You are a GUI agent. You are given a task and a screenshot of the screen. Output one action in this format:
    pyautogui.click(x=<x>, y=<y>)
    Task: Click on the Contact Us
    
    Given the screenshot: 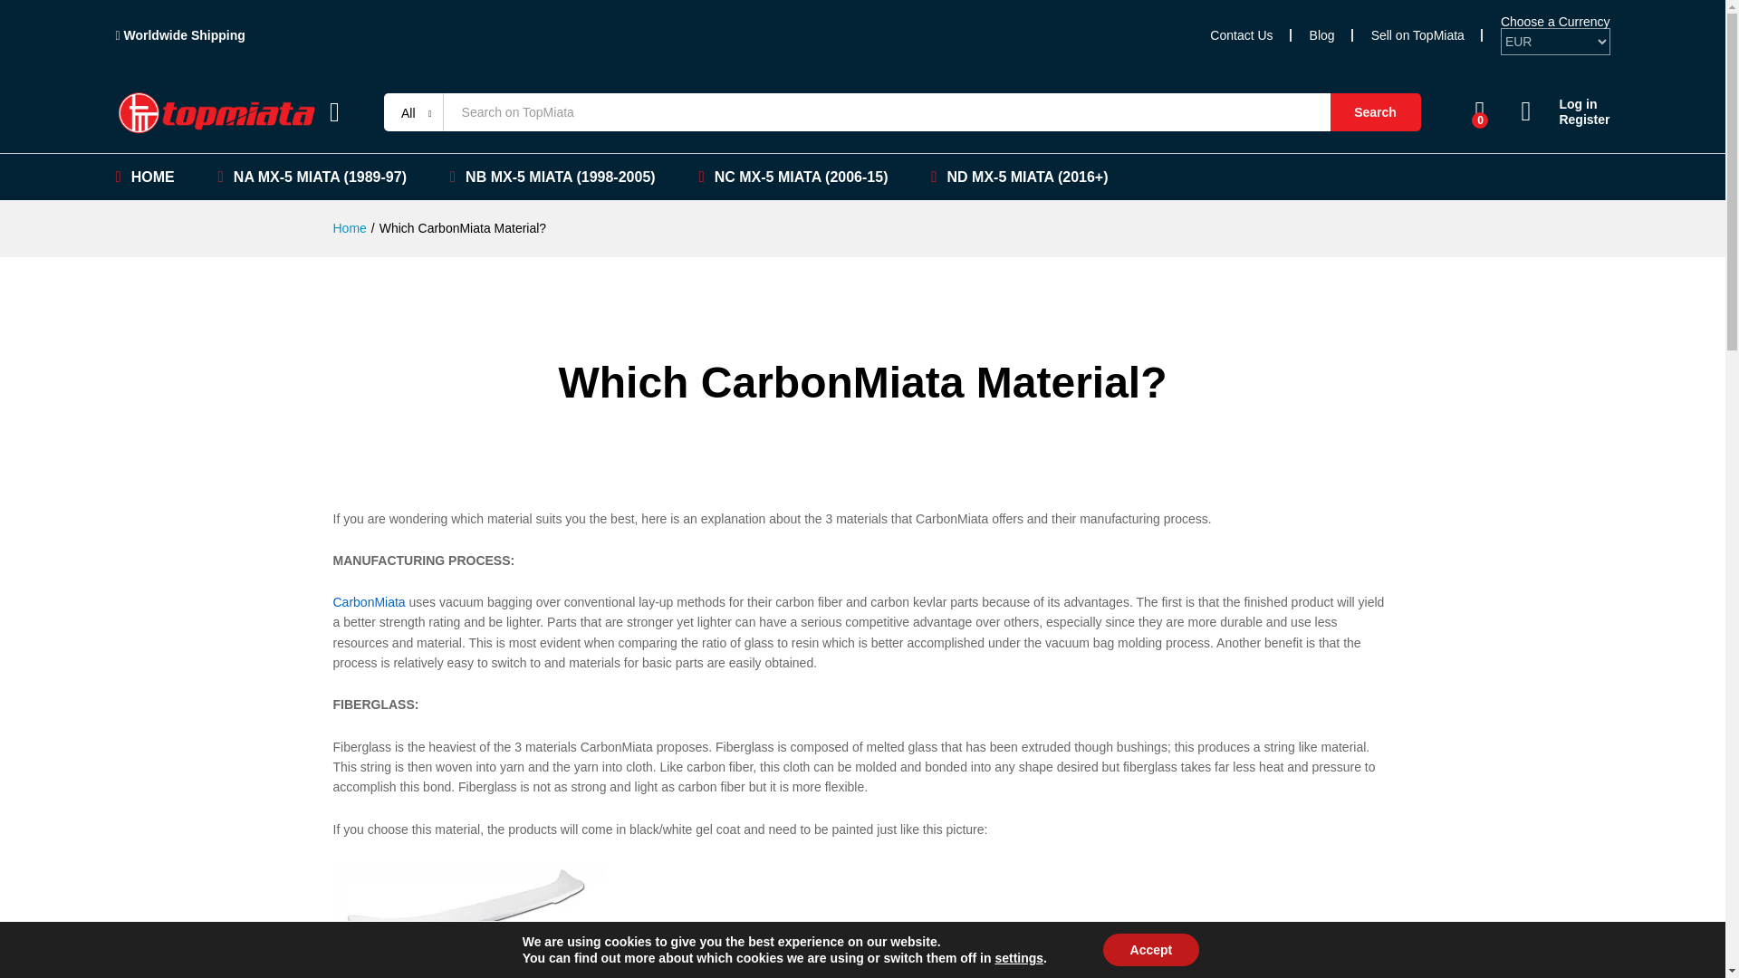 What is the action you would take?
    pyautogui.click(x=1241, y=35)
    